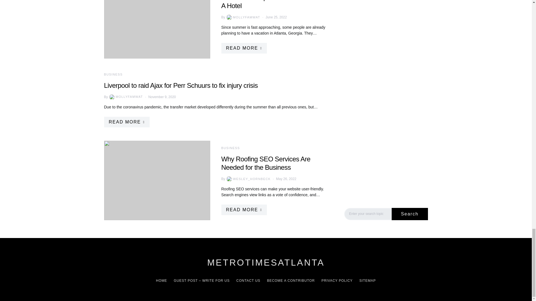 The image size is (536, 301). I want to click on View all posts by mollyfamwat, so click(242, 17).